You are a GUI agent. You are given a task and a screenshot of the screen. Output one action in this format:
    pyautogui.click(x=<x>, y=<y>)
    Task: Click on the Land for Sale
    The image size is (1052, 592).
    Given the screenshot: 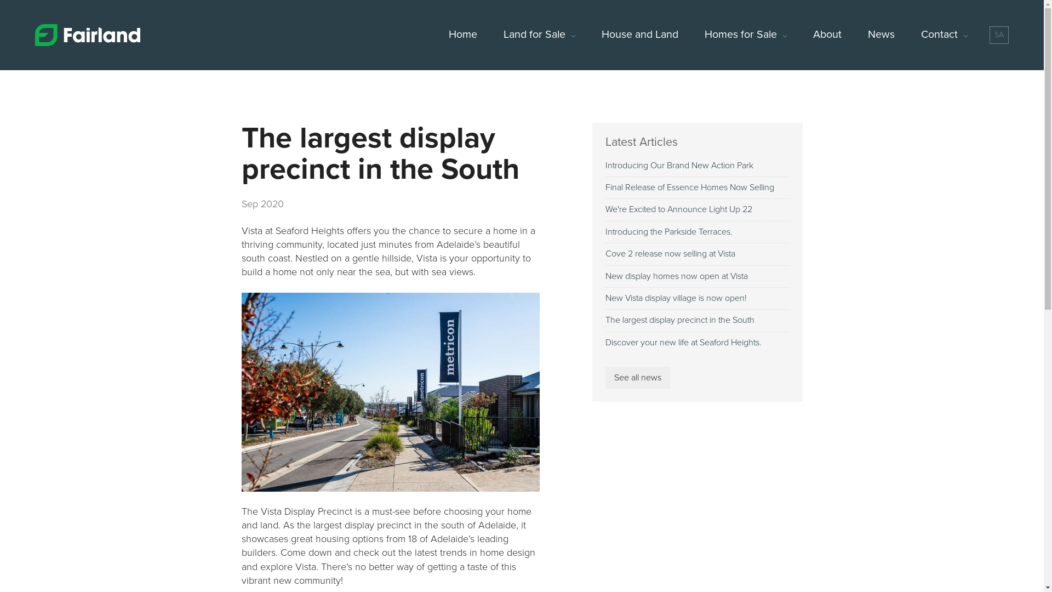 What is the action you would take?
    pyautogui.click(x=539, y=35)
    